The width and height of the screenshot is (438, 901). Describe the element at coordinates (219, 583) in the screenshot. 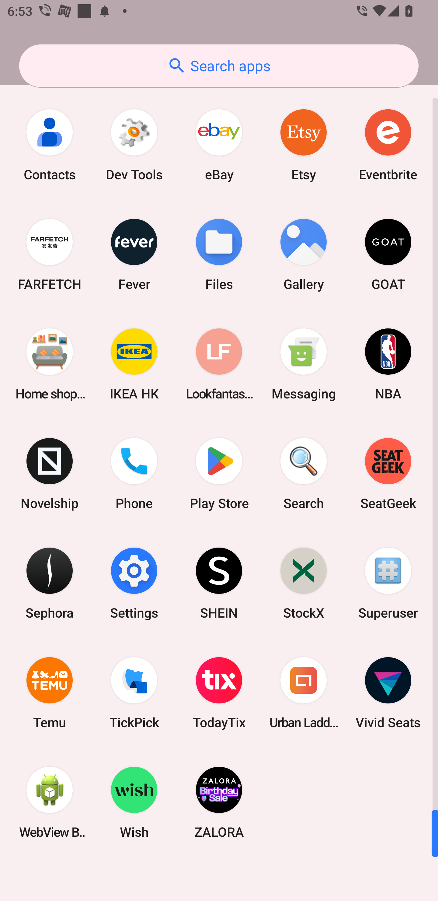

I see `SHEIN` at that location.